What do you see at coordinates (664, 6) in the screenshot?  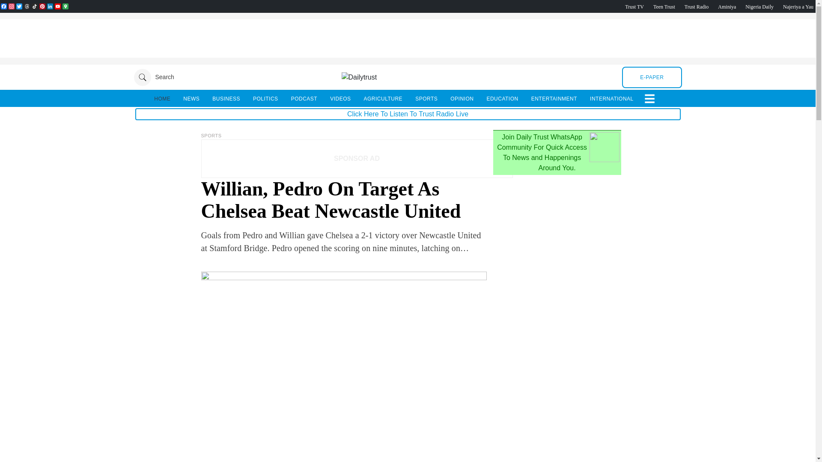 I see `Teen Trust` at bounding box center [664, 6].